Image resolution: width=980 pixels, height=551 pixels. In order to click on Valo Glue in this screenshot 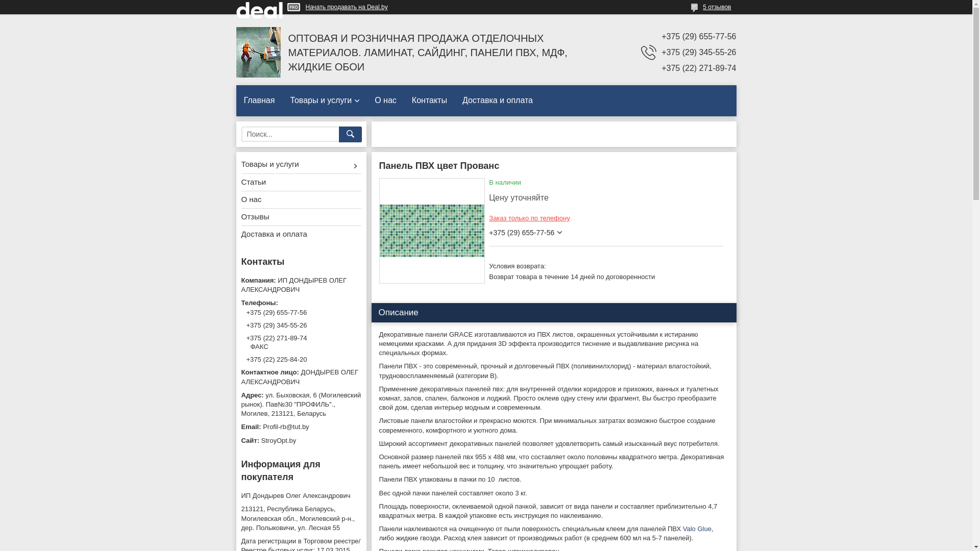, I will do `click(697, 529)`.